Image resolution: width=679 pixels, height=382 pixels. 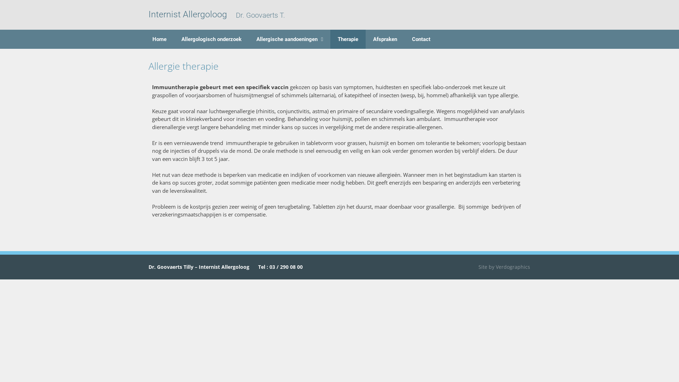 I want to click on Allergische aandoeningen, so click(x=290, y=39).